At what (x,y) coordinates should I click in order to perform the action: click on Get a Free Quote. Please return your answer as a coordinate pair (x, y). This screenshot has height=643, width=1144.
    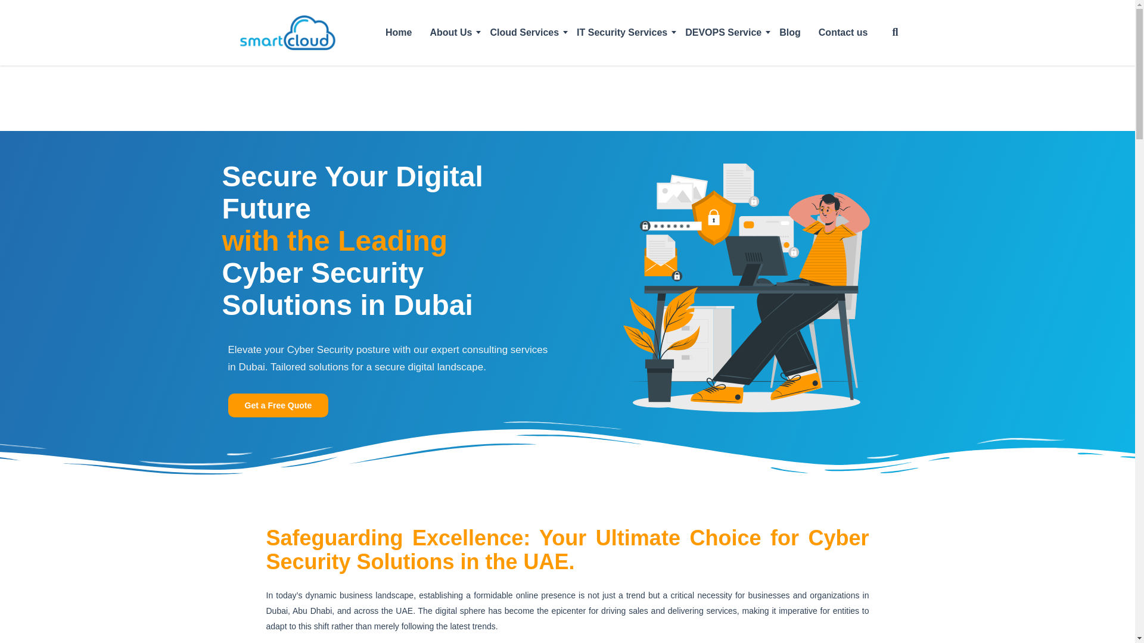
    Looking at the image, I should click on (278, 404).